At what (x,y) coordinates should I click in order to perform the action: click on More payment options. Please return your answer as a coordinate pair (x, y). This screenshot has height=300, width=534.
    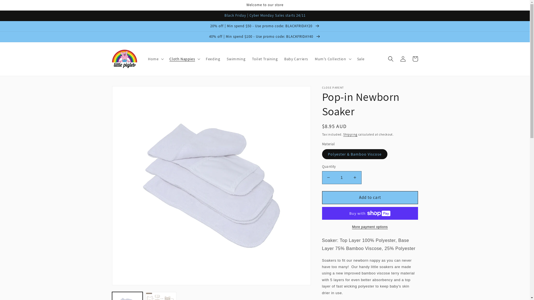
    Looking at the image, I should click on (370, 227).